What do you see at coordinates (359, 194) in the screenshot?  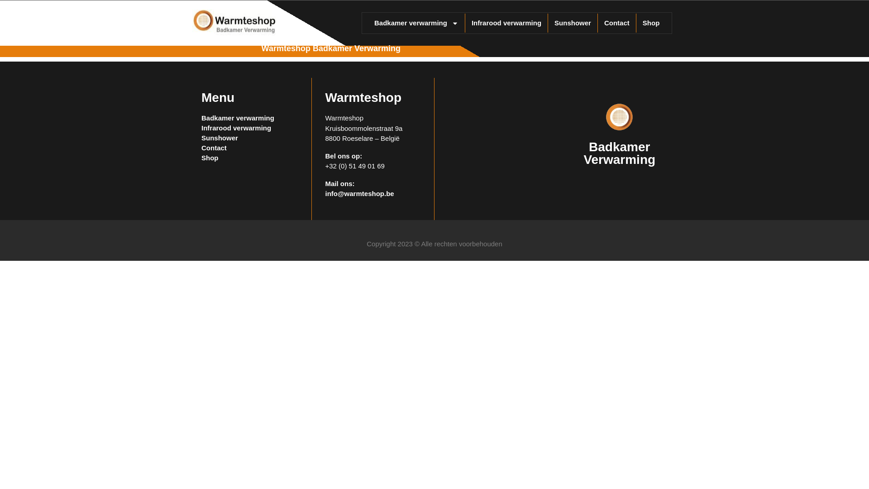 I see `info@warmteshop.be` at bounding box center [359, 194].